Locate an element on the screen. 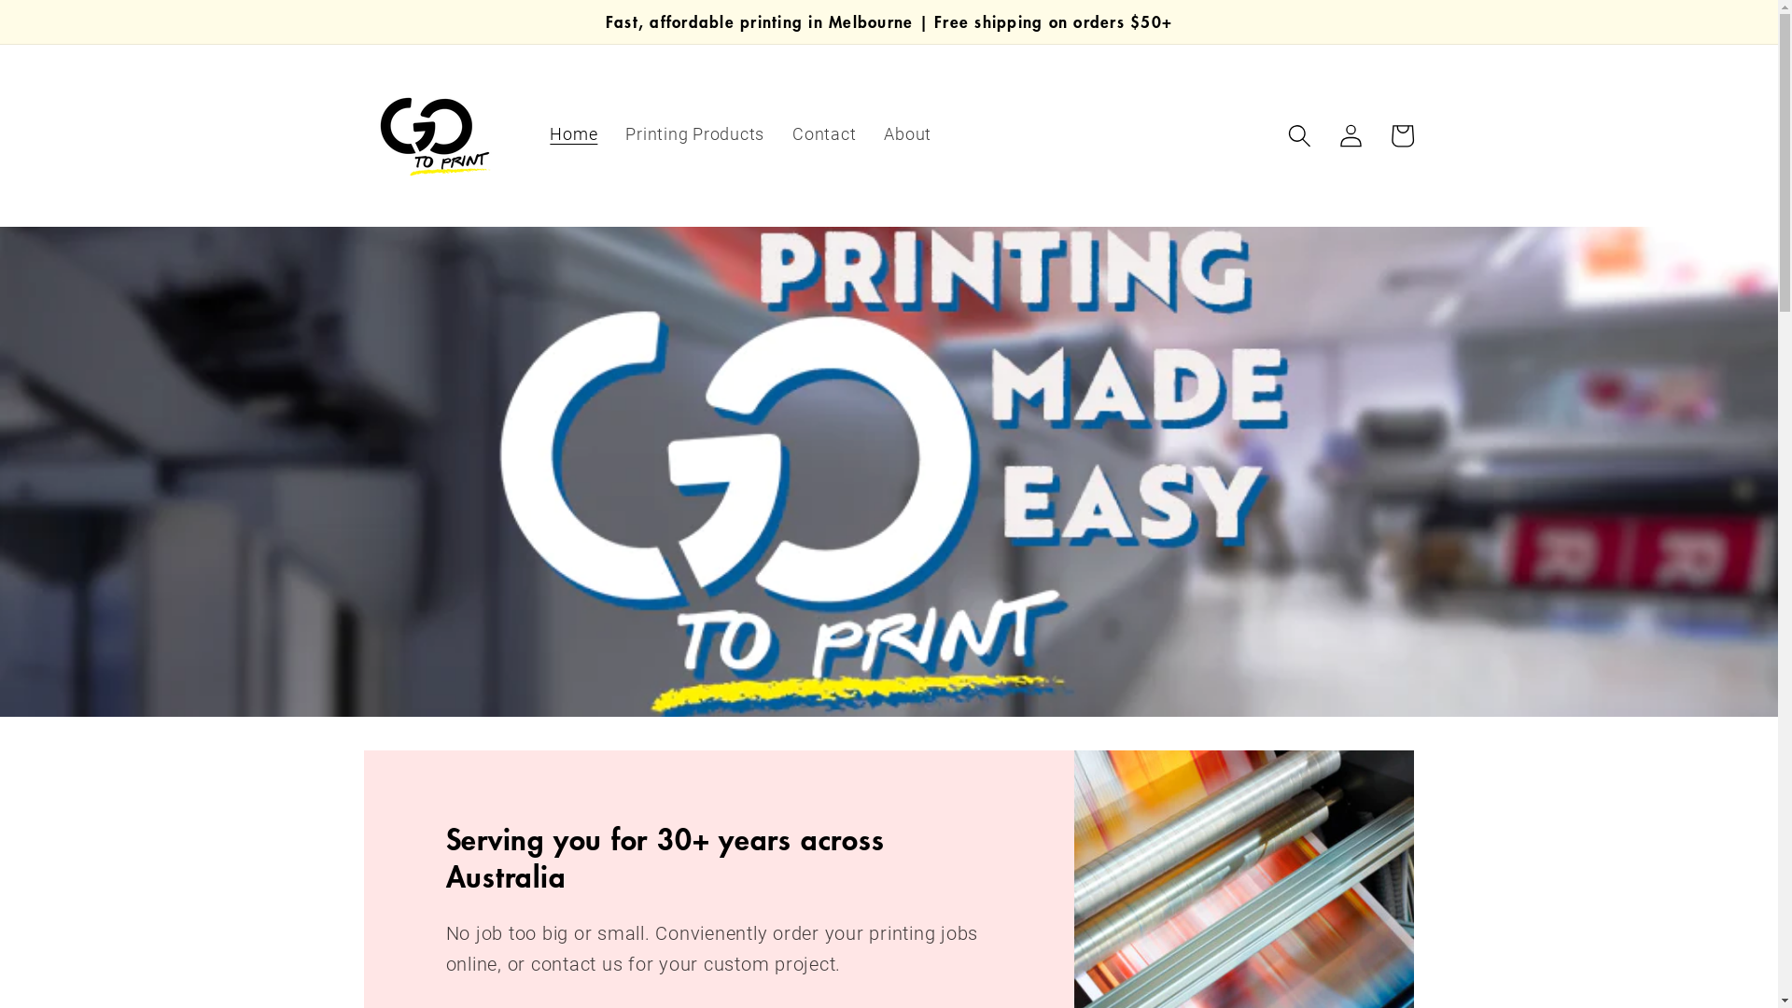 The width and height of the screenshot is (1792, 1008). Log in is located at coordinates (1351, 136).